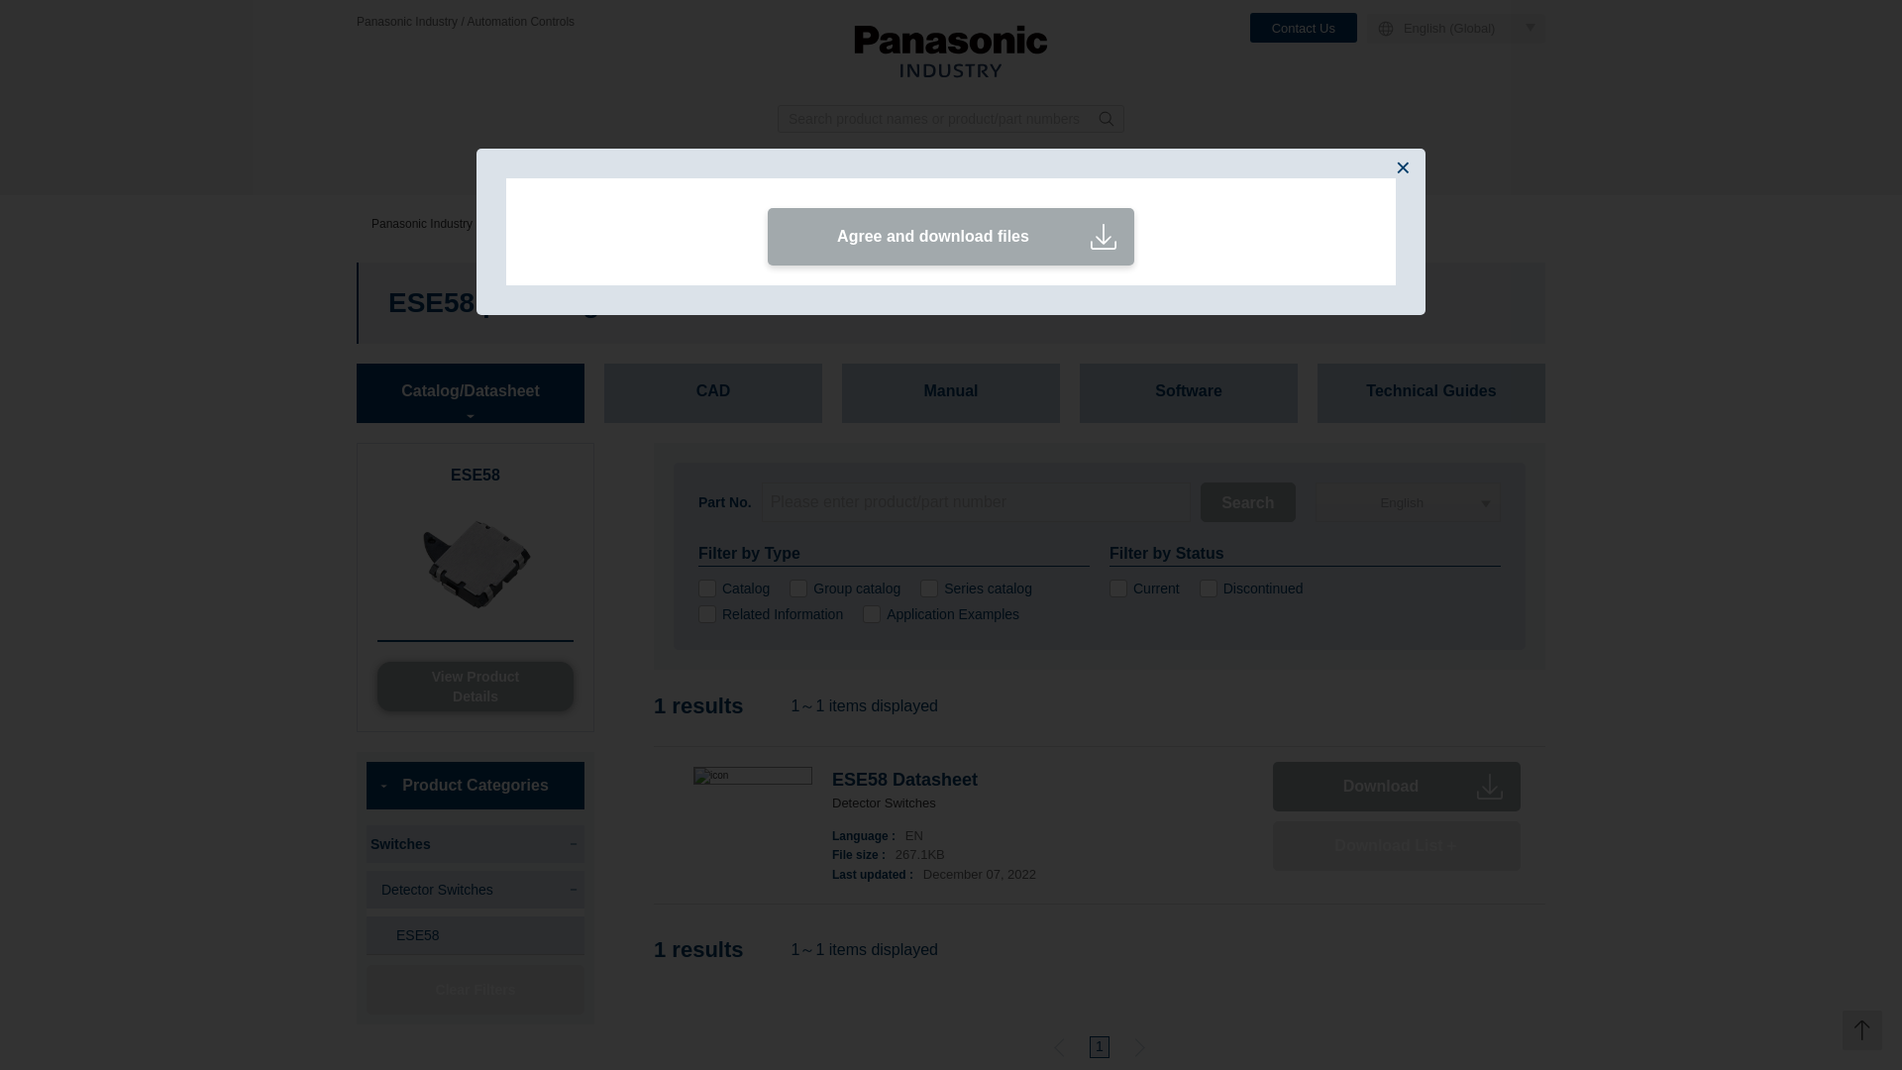  What do you see at coordinates (1304, 28) in the screenshot?
I see `Contact Us` at bounding box center [1304, 28].